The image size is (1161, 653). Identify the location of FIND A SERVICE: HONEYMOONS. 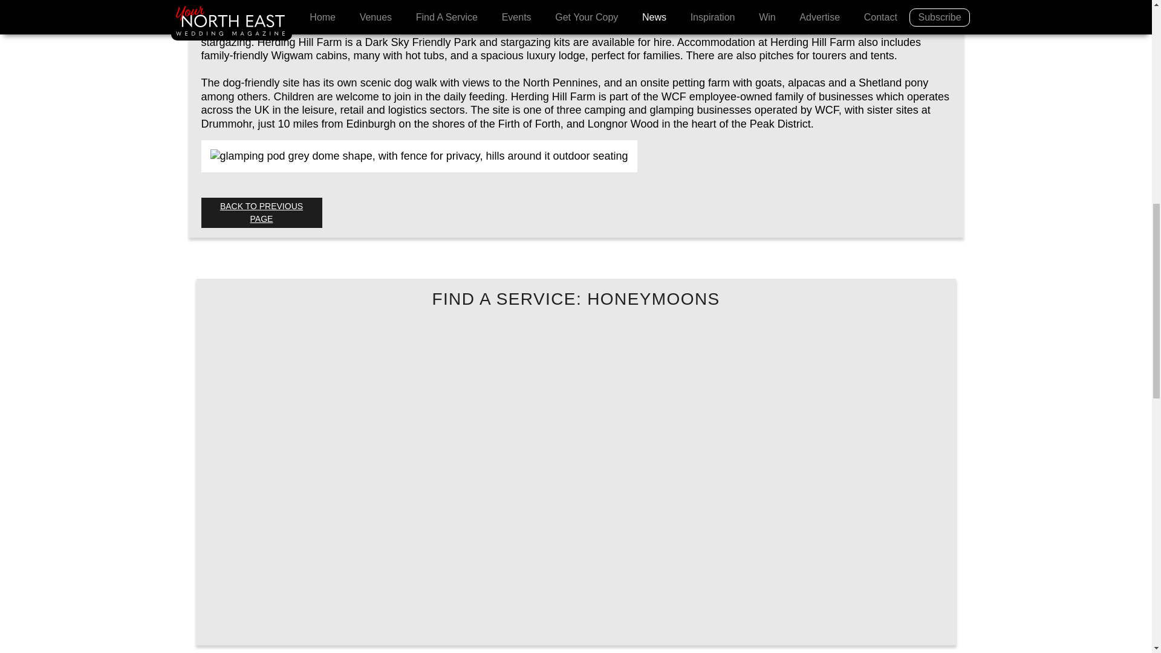
(576, 299).